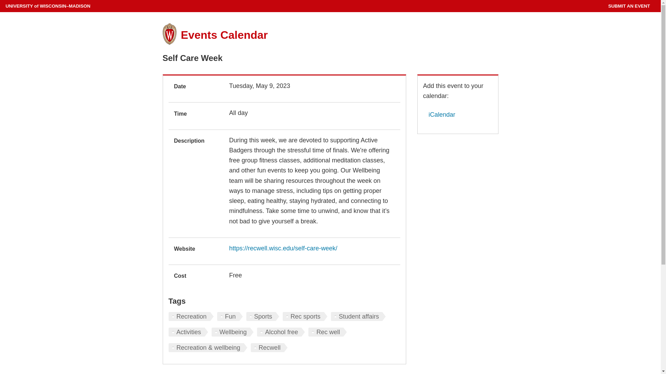  What do you see at coordinates (269, 348) in the screenshot?
I see `Recwell` at bounding box center [269, 348].